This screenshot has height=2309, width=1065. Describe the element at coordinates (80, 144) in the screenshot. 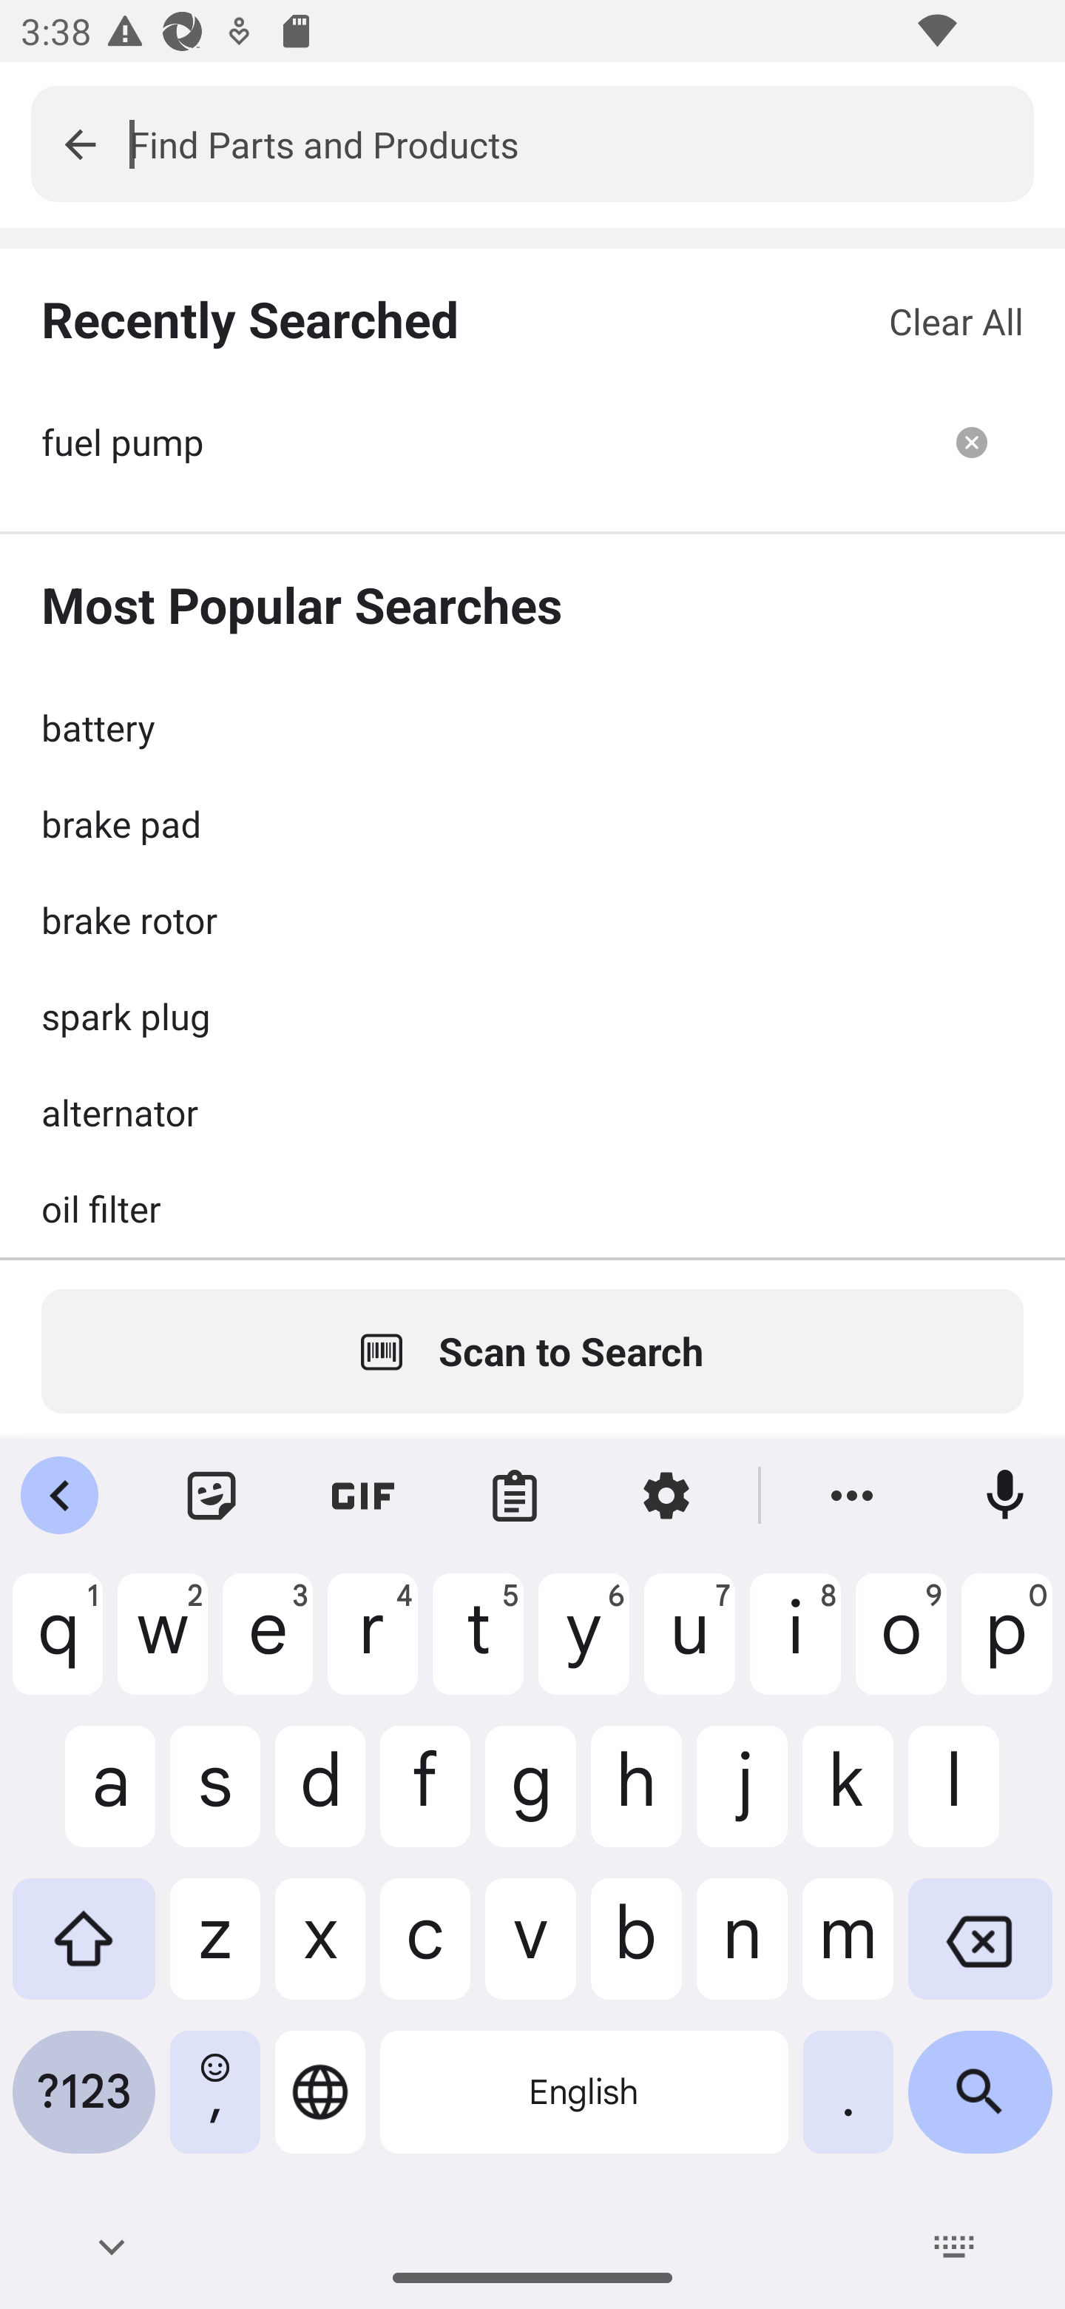

I see `` at that location.